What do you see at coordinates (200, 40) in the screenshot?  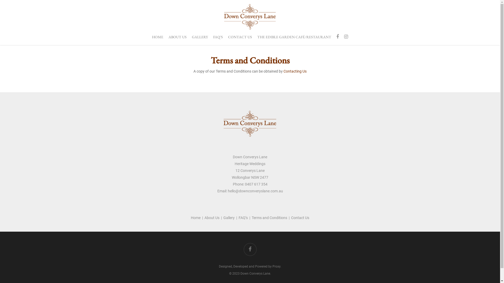 I see `GALLERY` at bounding box center [200, 40].